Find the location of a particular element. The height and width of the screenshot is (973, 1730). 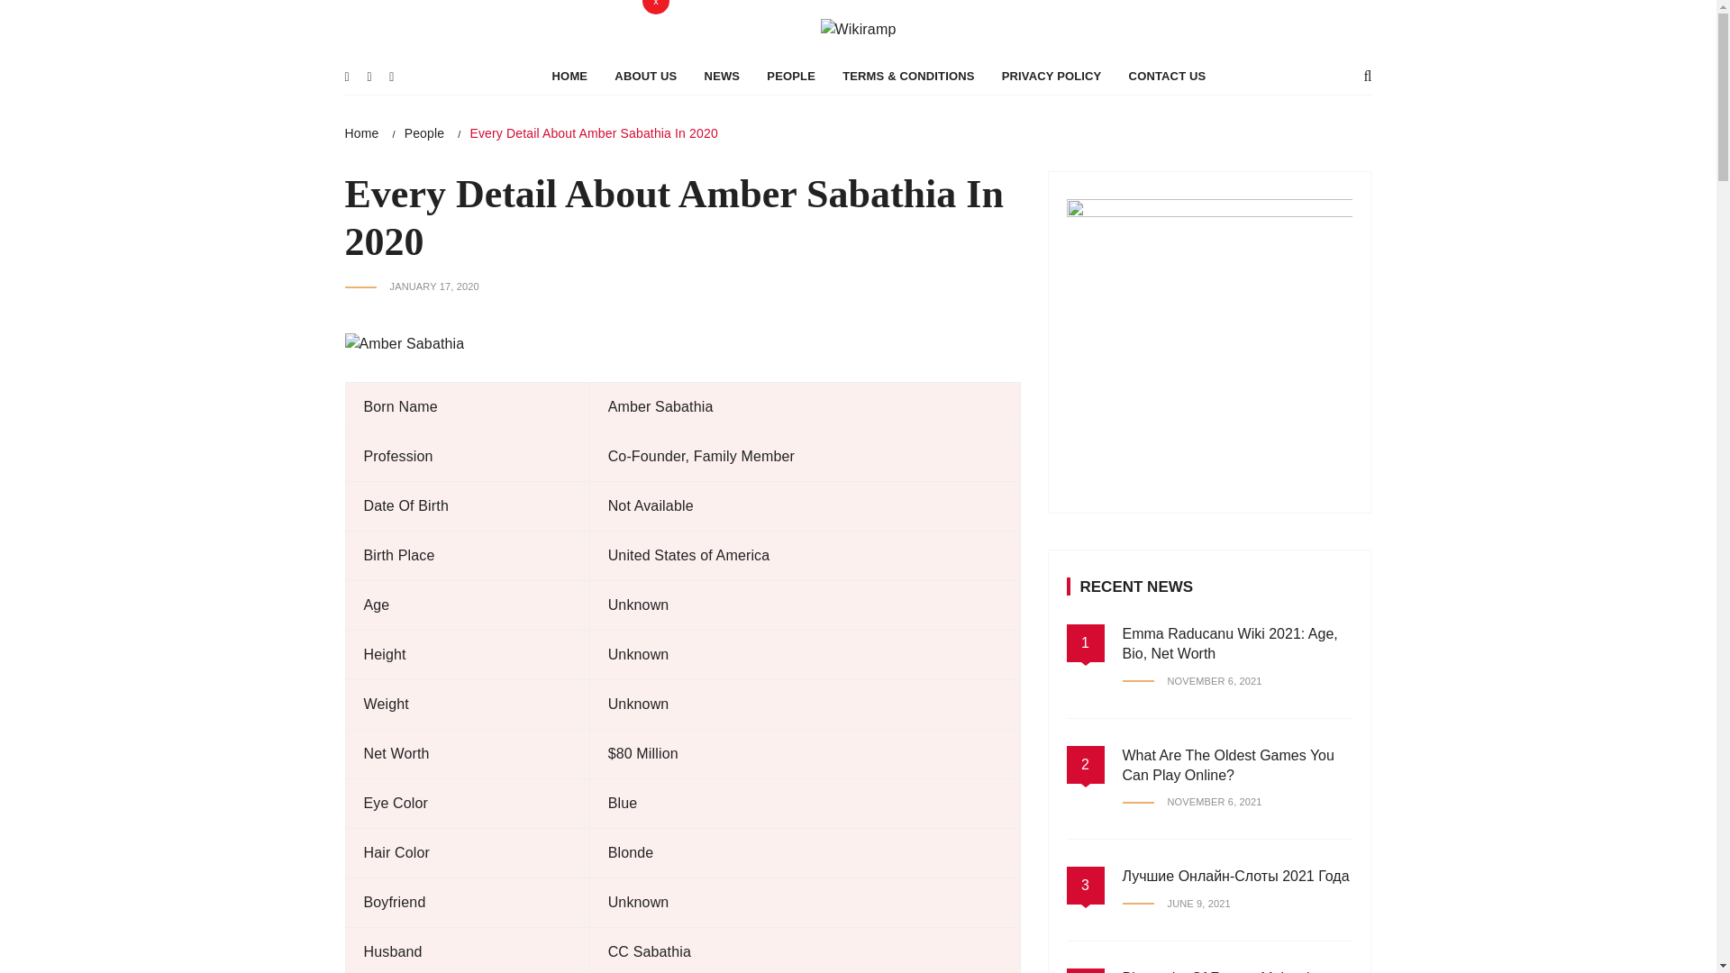

NEWS is located at coordinates (723, 76).